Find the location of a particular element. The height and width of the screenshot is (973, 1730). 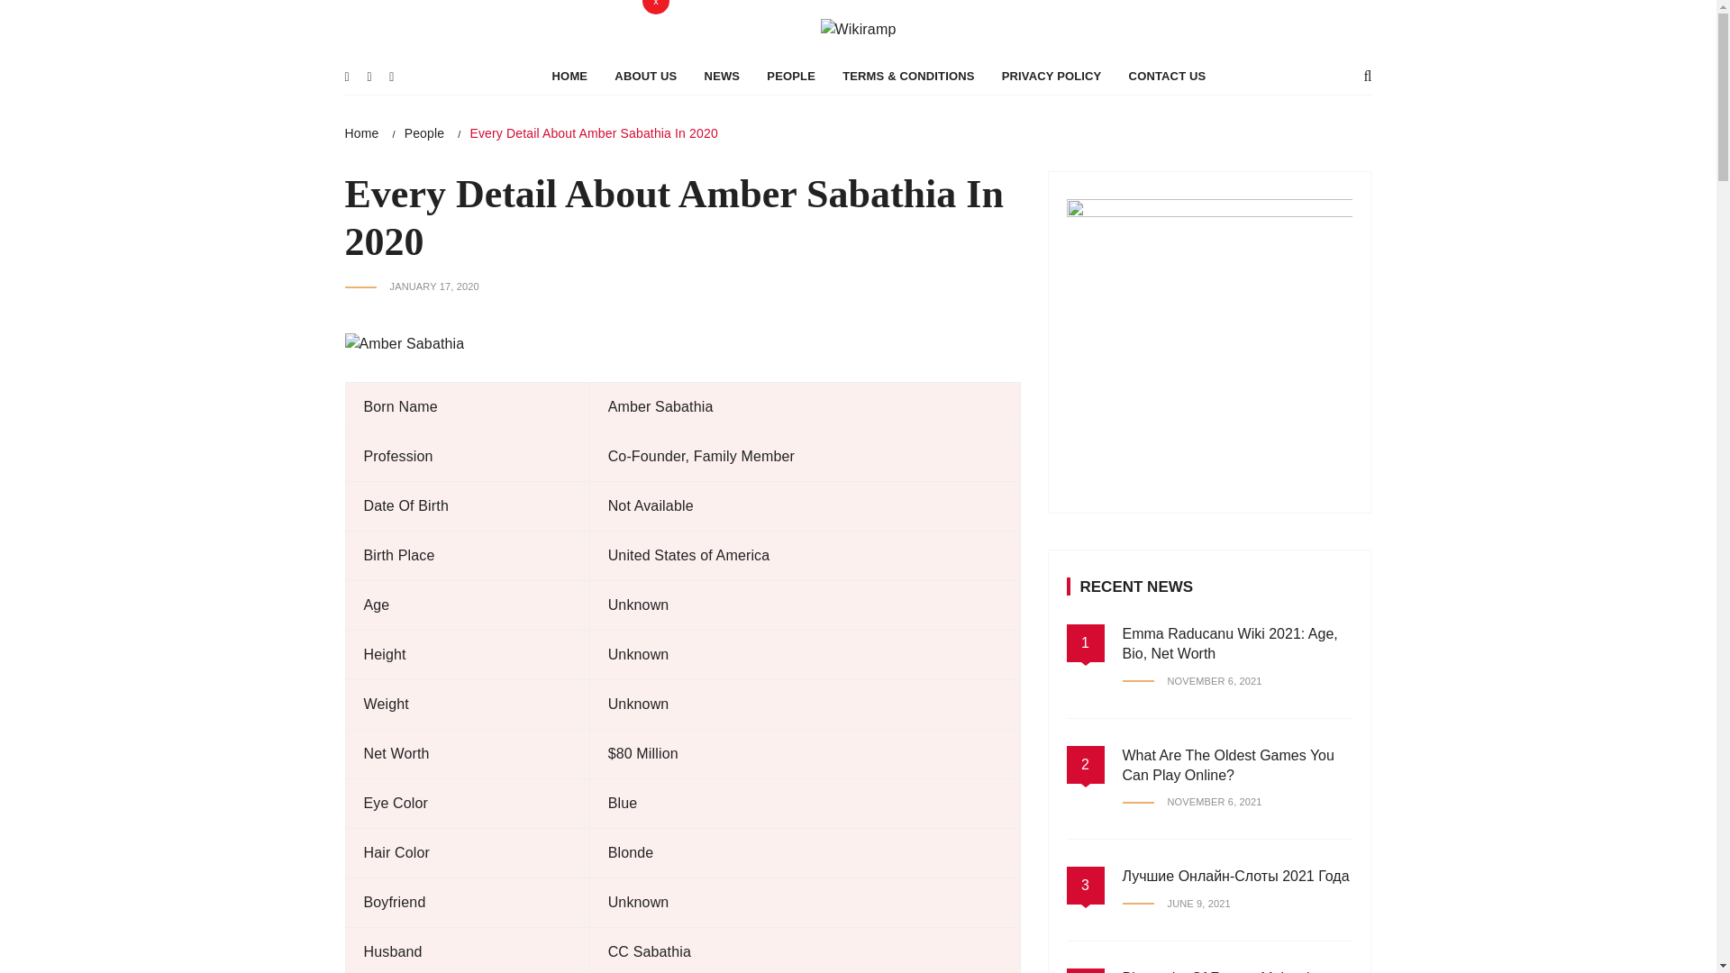

NEWS is located at coordinates (723, 76).